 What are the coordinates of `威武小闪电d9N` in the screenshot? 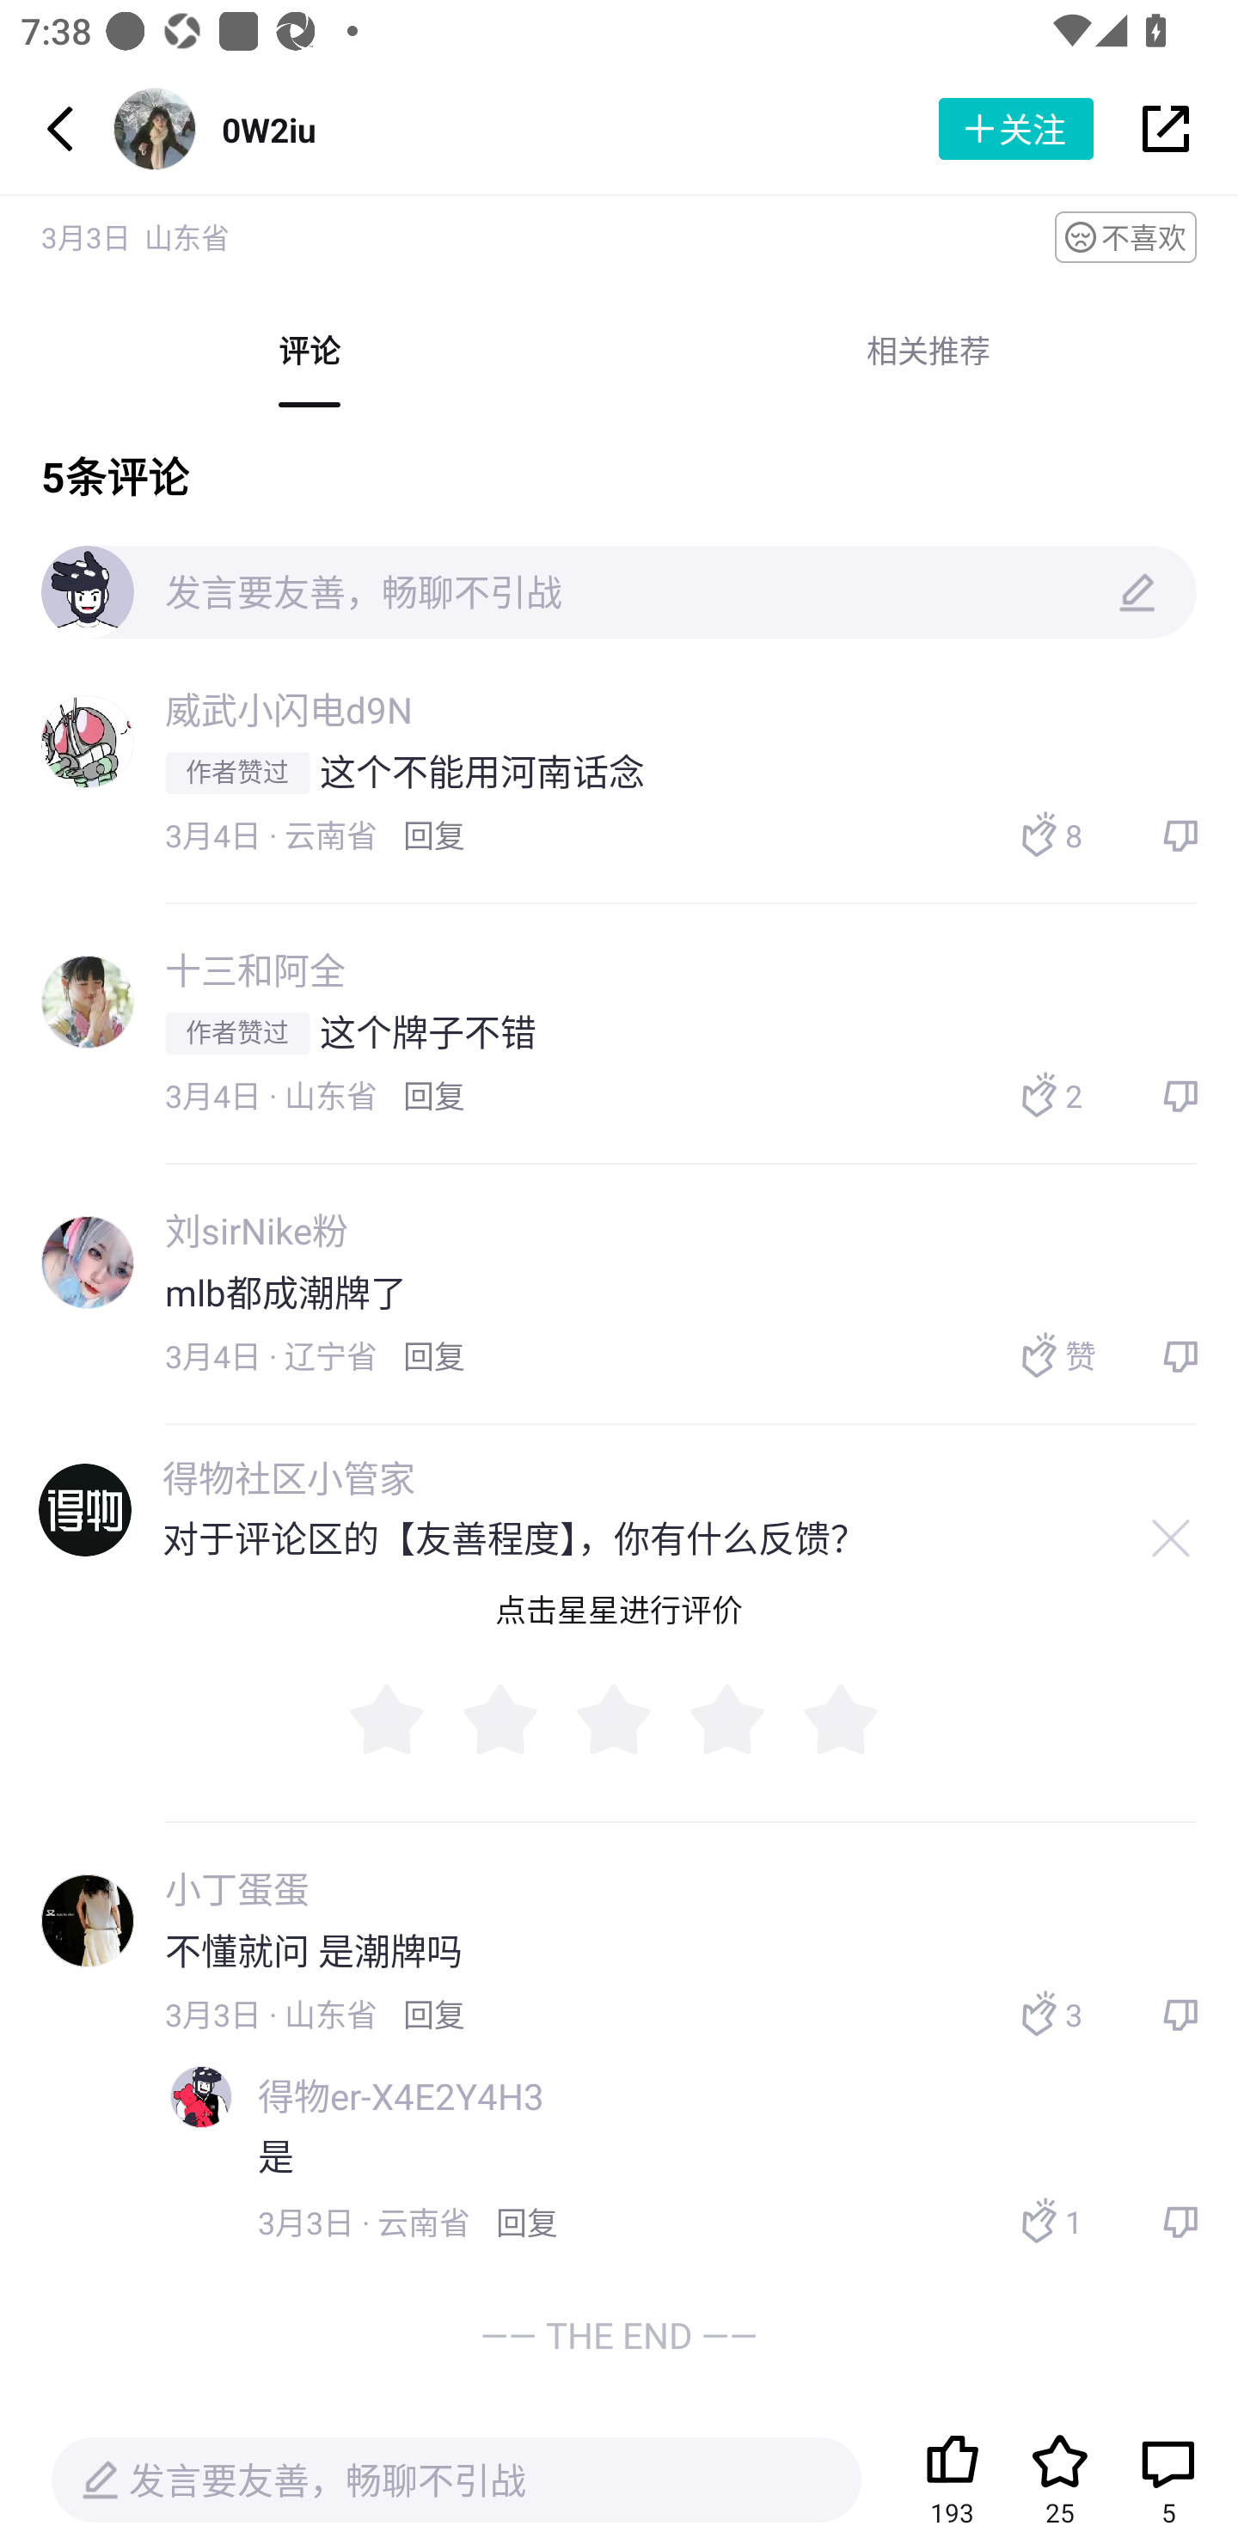 It's located at (288, 710).